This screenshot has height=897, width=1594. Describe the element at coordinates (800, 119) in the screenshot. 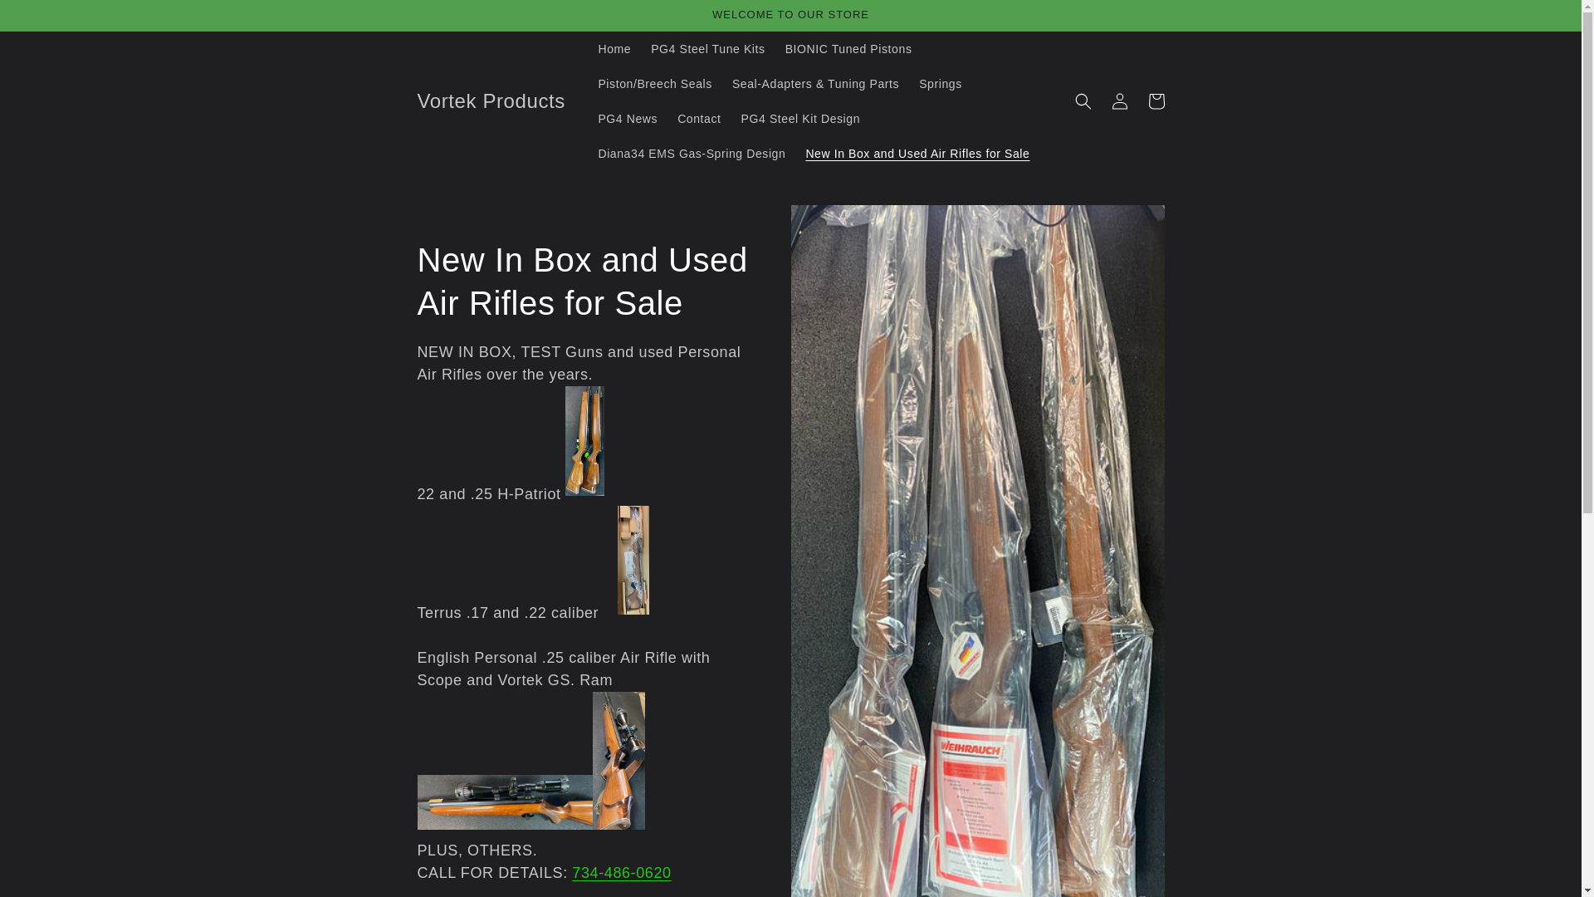

I see `PG4 Steel Kit Design` at that location.